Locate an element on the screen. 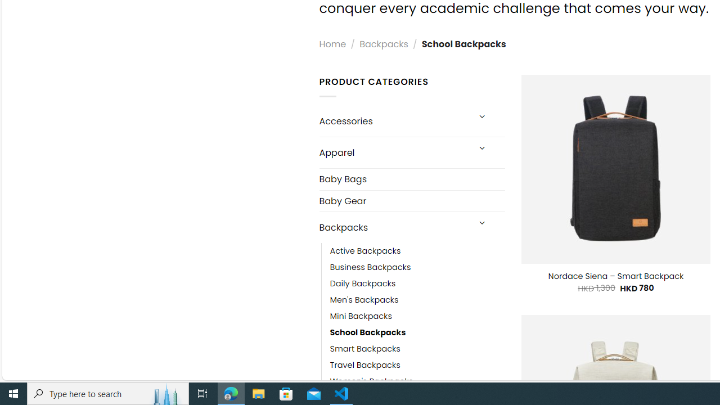  Daily Backpacks is located at coordinates (363, 283).